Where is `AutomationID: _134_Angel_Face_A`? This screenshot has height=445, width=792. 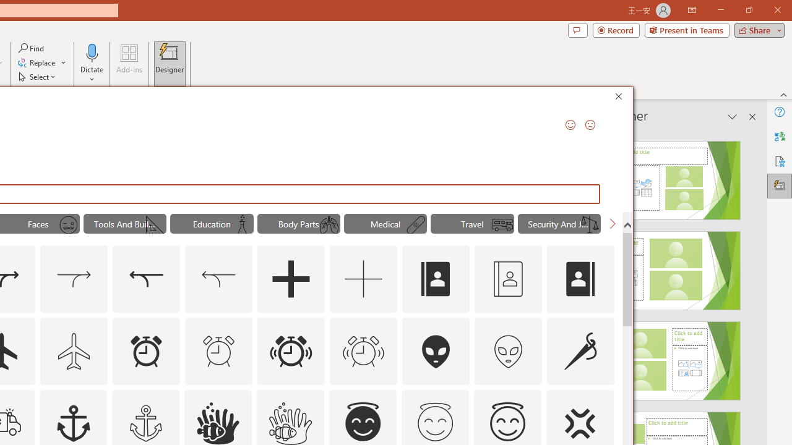
AutomationID: _134_Angel_Face_A is located at coordinates (363, 422).